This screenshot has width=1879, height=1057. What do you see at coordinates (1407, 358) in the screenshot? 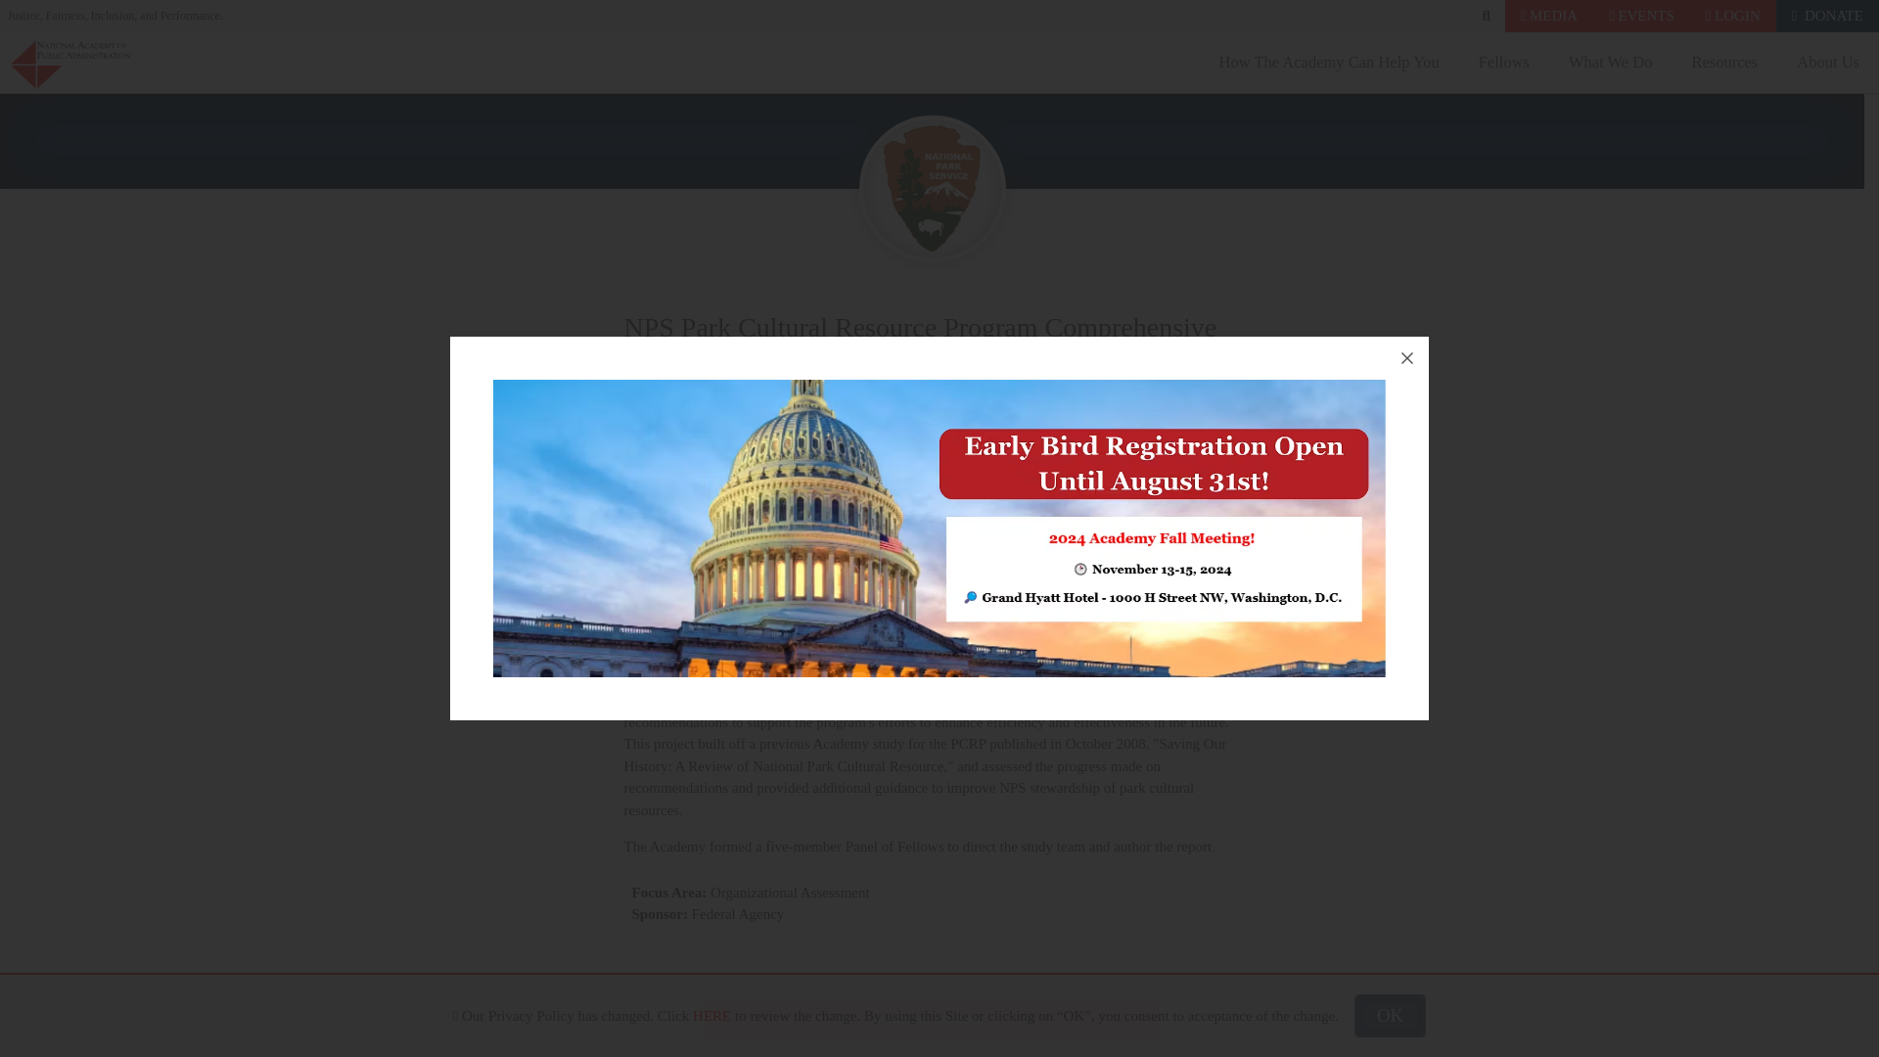
I see `Close` at bounding box center [1407, 358].